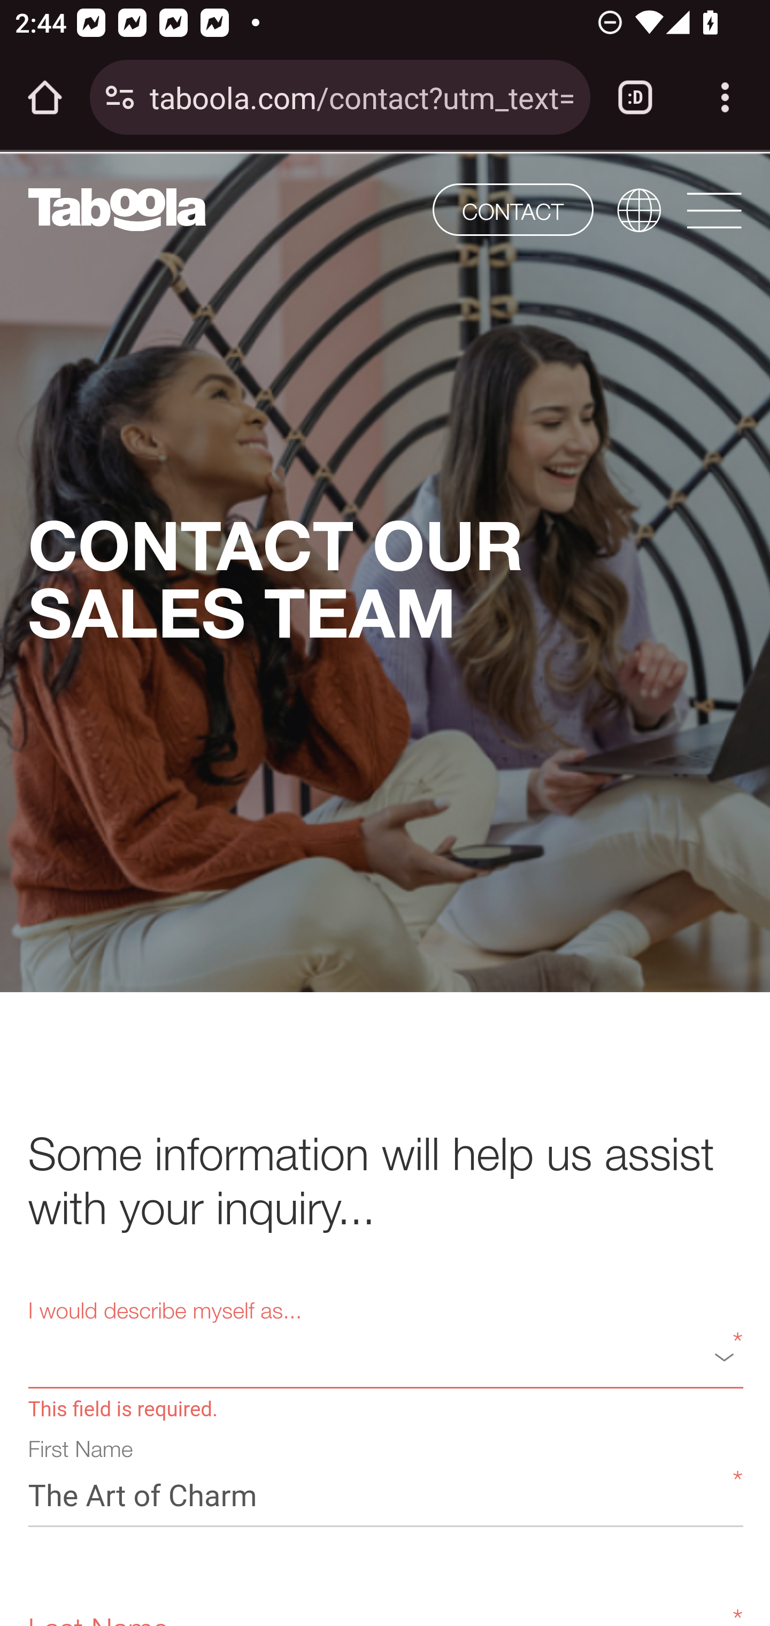  What do you see at coordinates (635, 97) in the screenshot?
I see `Switch or close tabs` at bounding box center [635, 97].